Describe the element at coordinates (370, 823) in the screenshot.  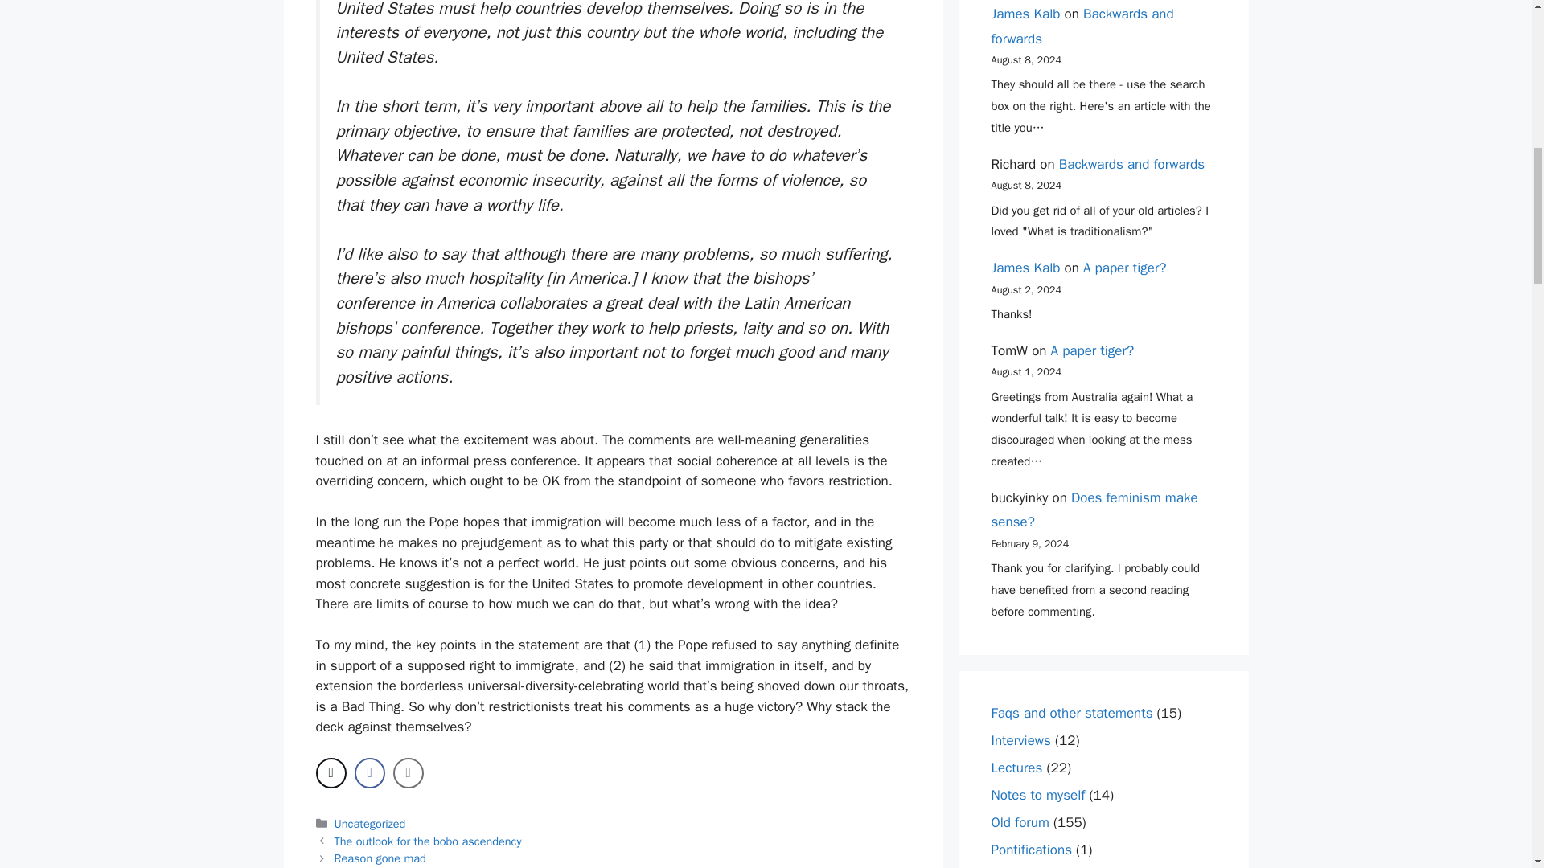
I see `Uncategorized` at that location.